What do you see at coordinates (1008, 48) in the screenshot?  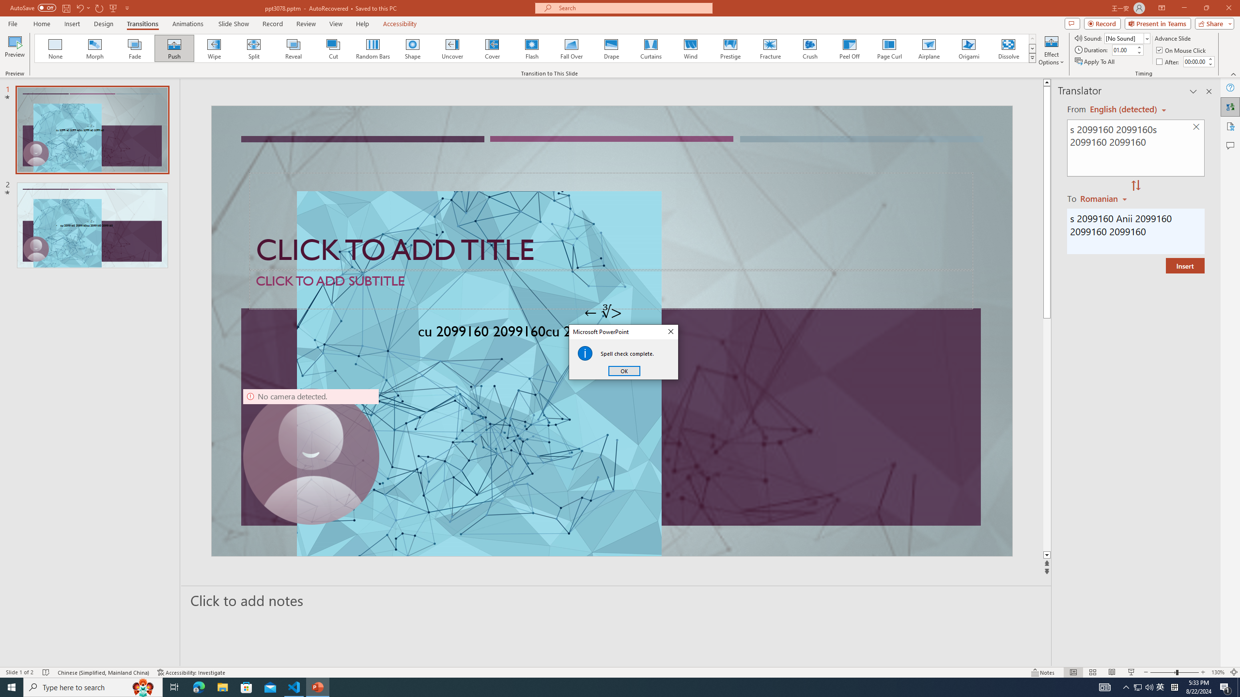 I see `Dissolve` at bounding box center [1008, 48].